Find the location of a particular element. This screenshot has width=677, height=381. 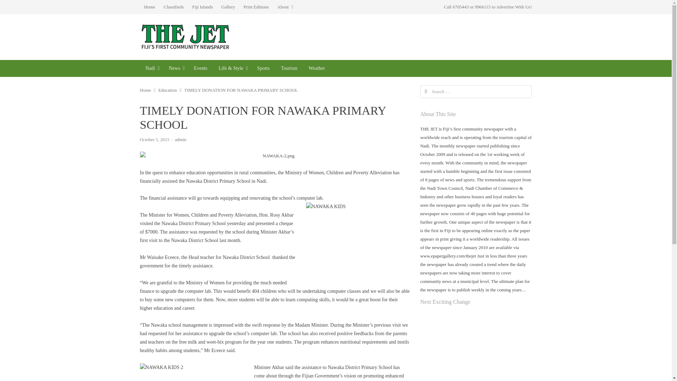

Fiji Islands is located at coordinates (202, 7).